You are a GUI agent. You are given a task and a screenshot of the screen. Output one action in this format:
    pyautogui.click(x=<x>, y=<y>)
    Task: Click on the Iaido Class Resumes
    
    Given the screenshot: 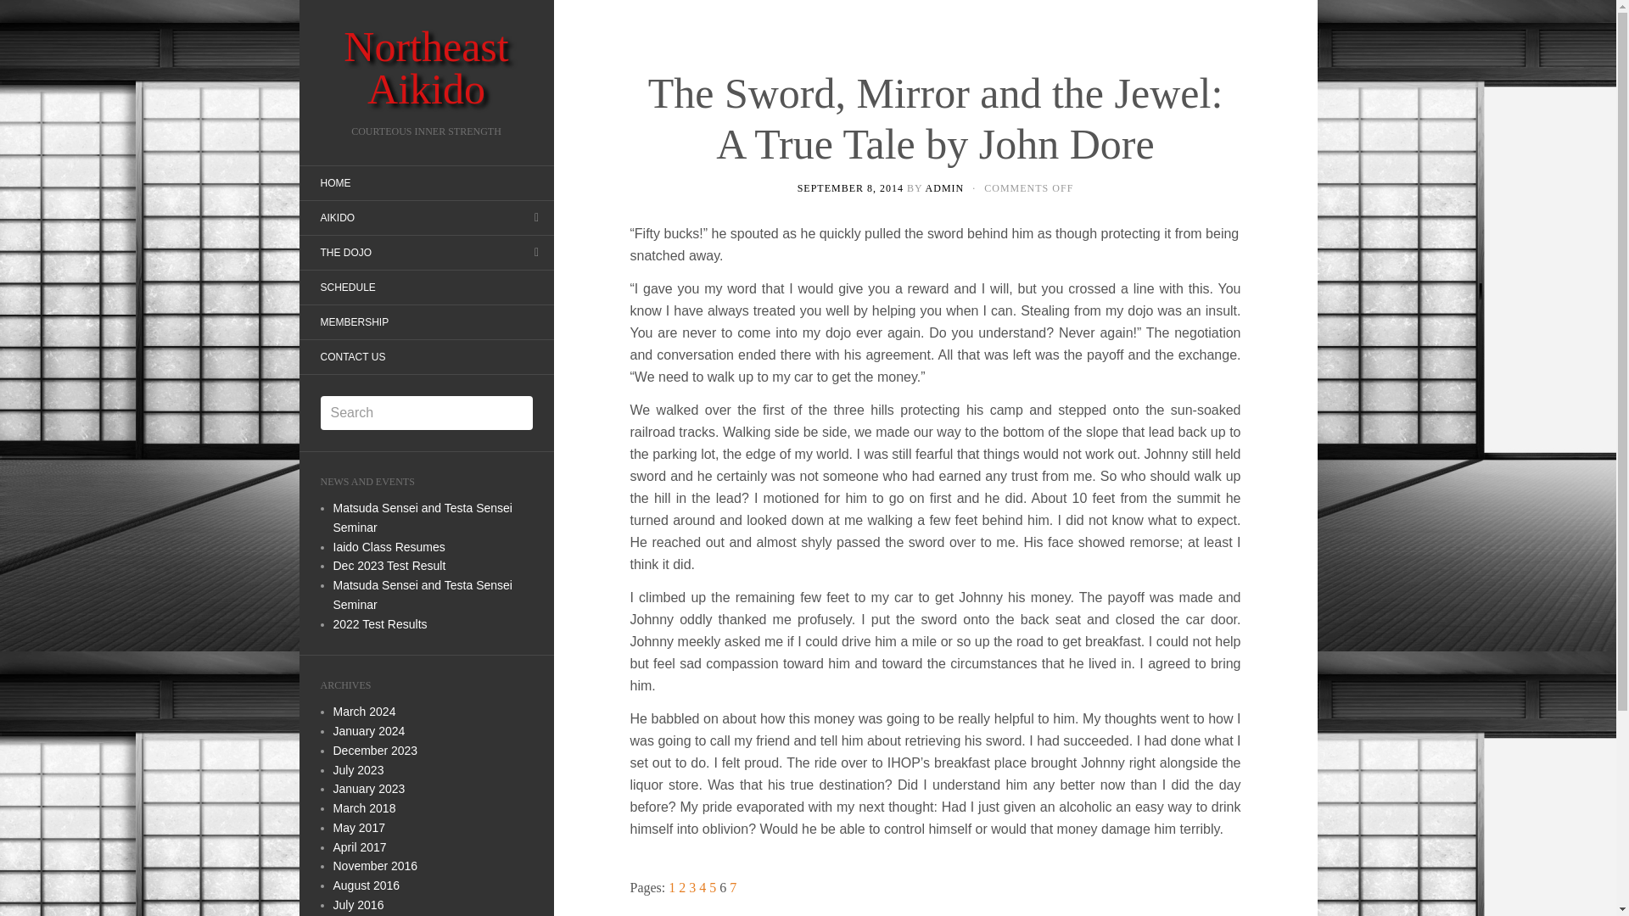 What is the action you would take?
    pyautogui.click(x=389, y=546)
    